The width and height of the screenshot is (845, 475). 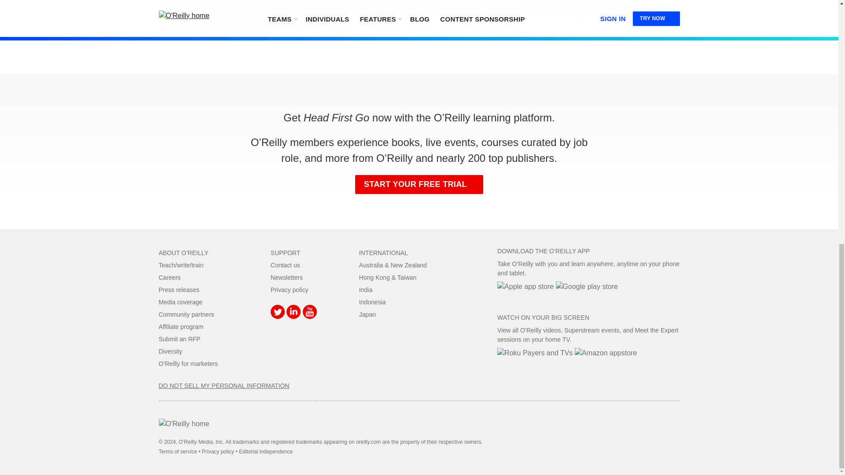 What do you see at coordinates (419, 185) in the screenshot?
I see `START YOUR FREE TRIAL` at bounding box center [419, 185].